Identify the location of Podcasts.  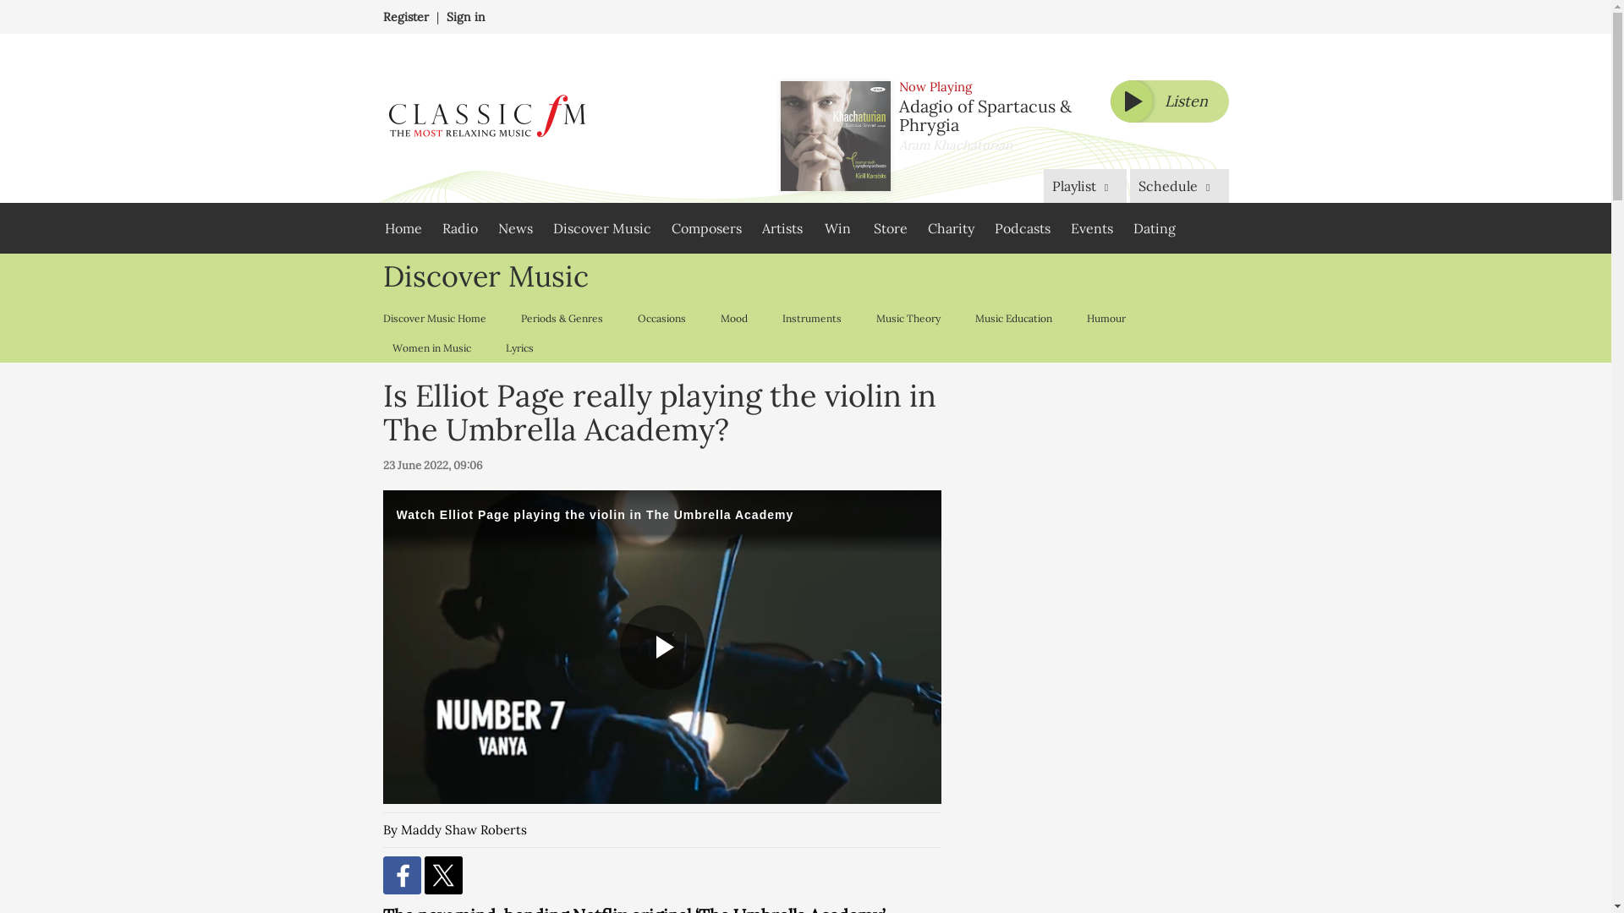
(1022, 228).